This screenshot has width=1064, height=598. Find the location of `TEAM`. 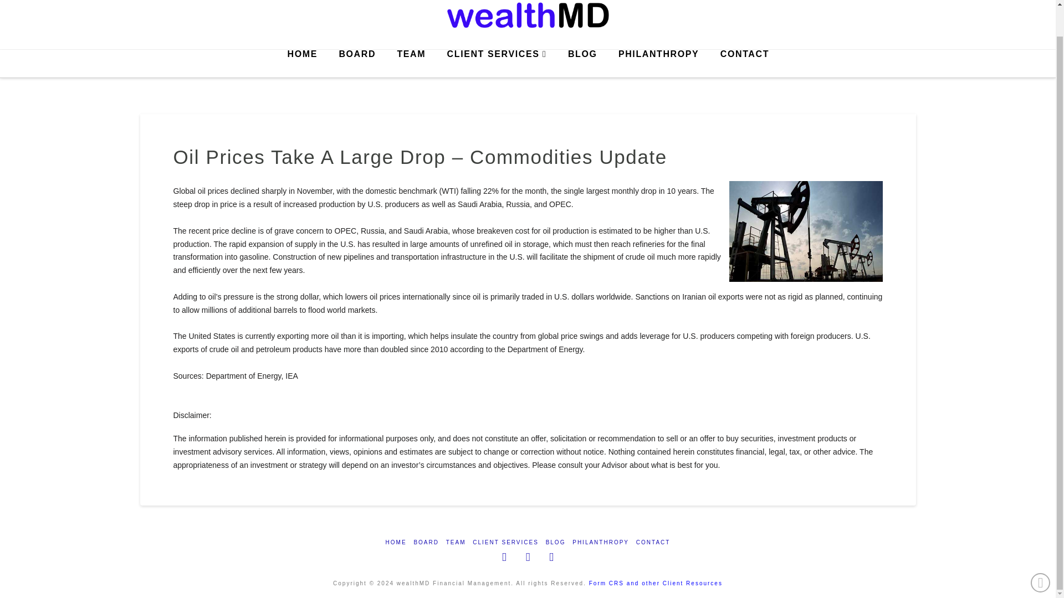

TEAM is located at coordinates (456, 543).